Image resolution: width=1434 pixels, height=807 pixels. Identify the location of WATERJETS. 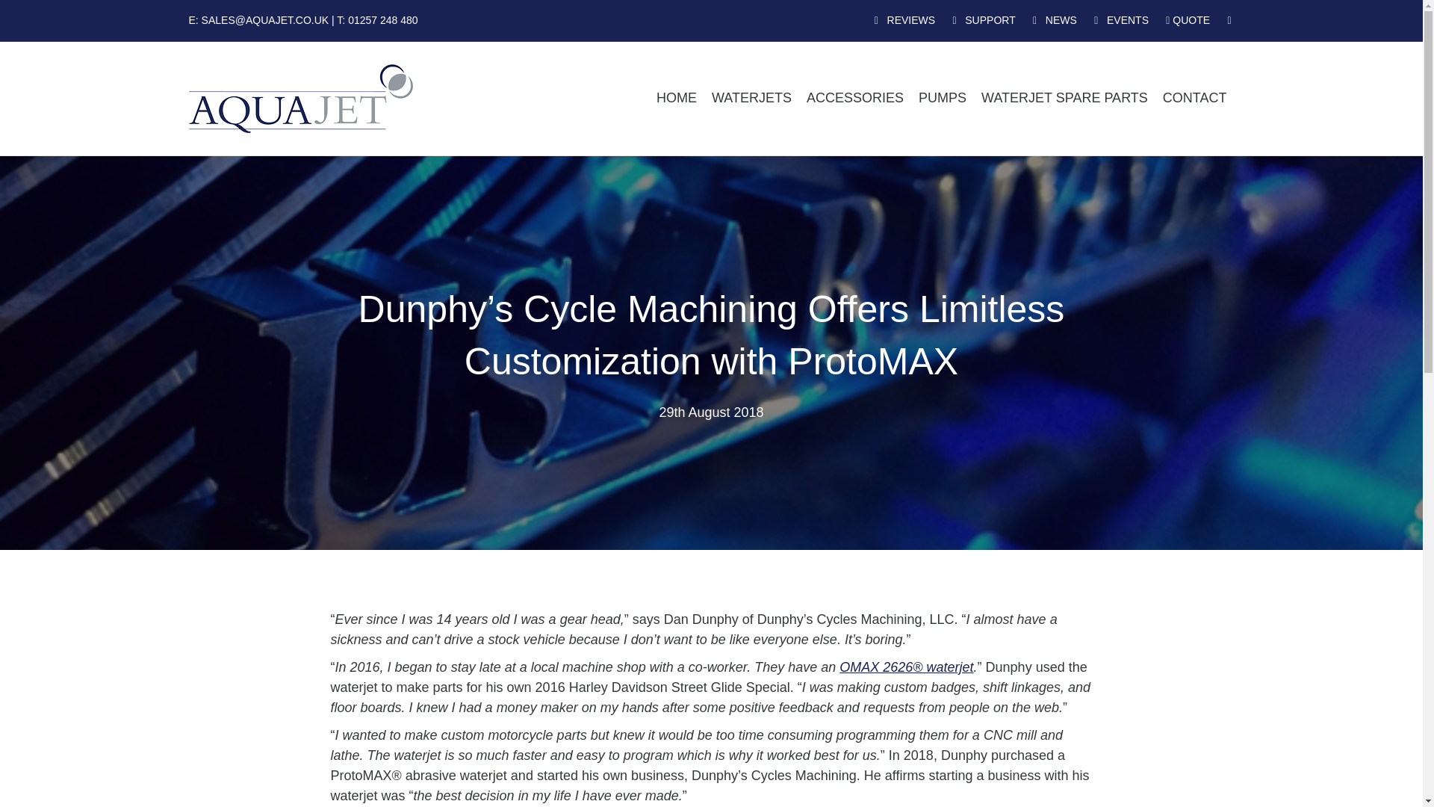
(751, 97).